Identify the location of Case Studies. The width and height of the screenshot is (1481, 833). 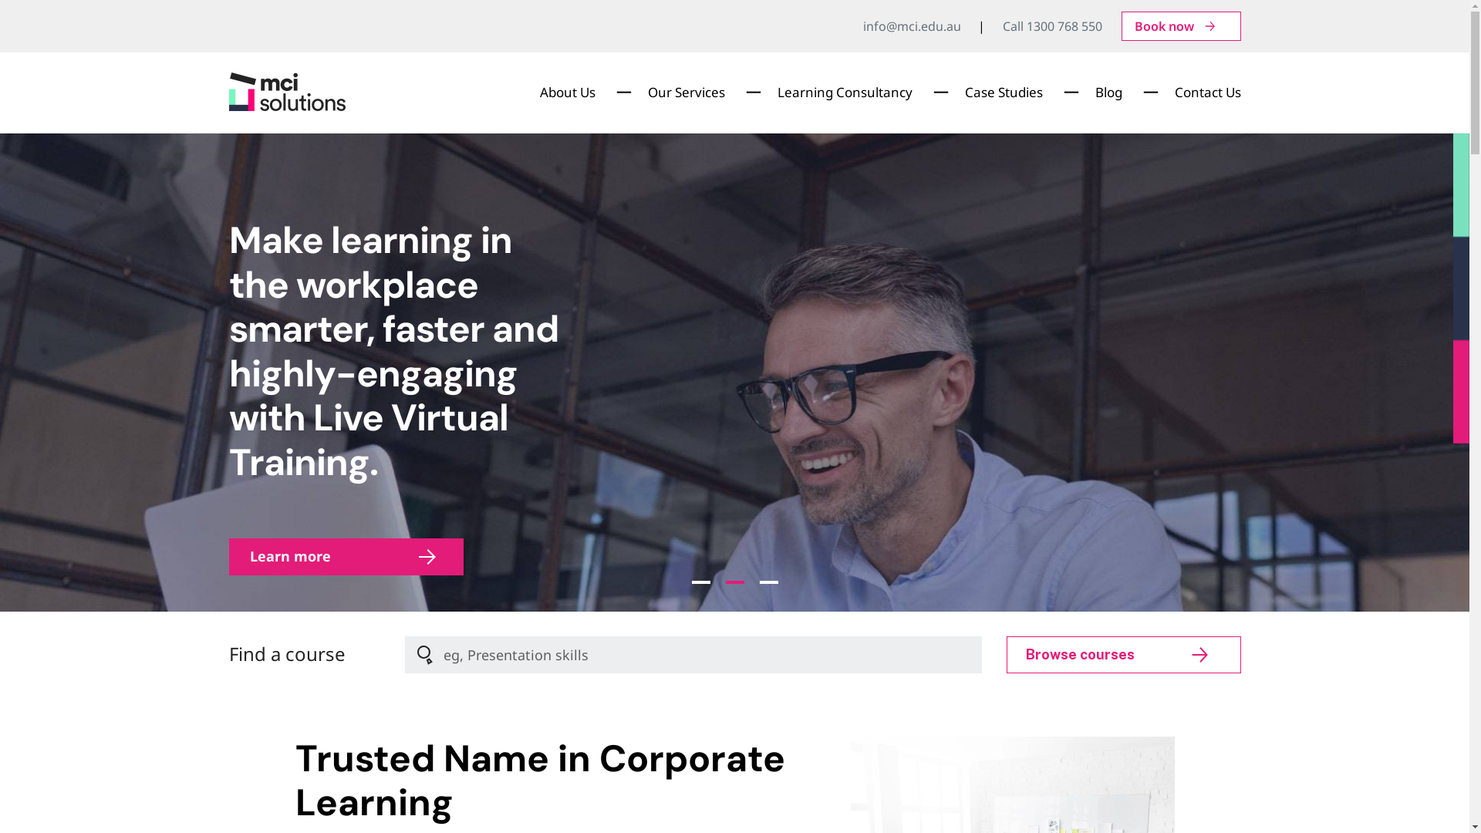
(1003, 93).